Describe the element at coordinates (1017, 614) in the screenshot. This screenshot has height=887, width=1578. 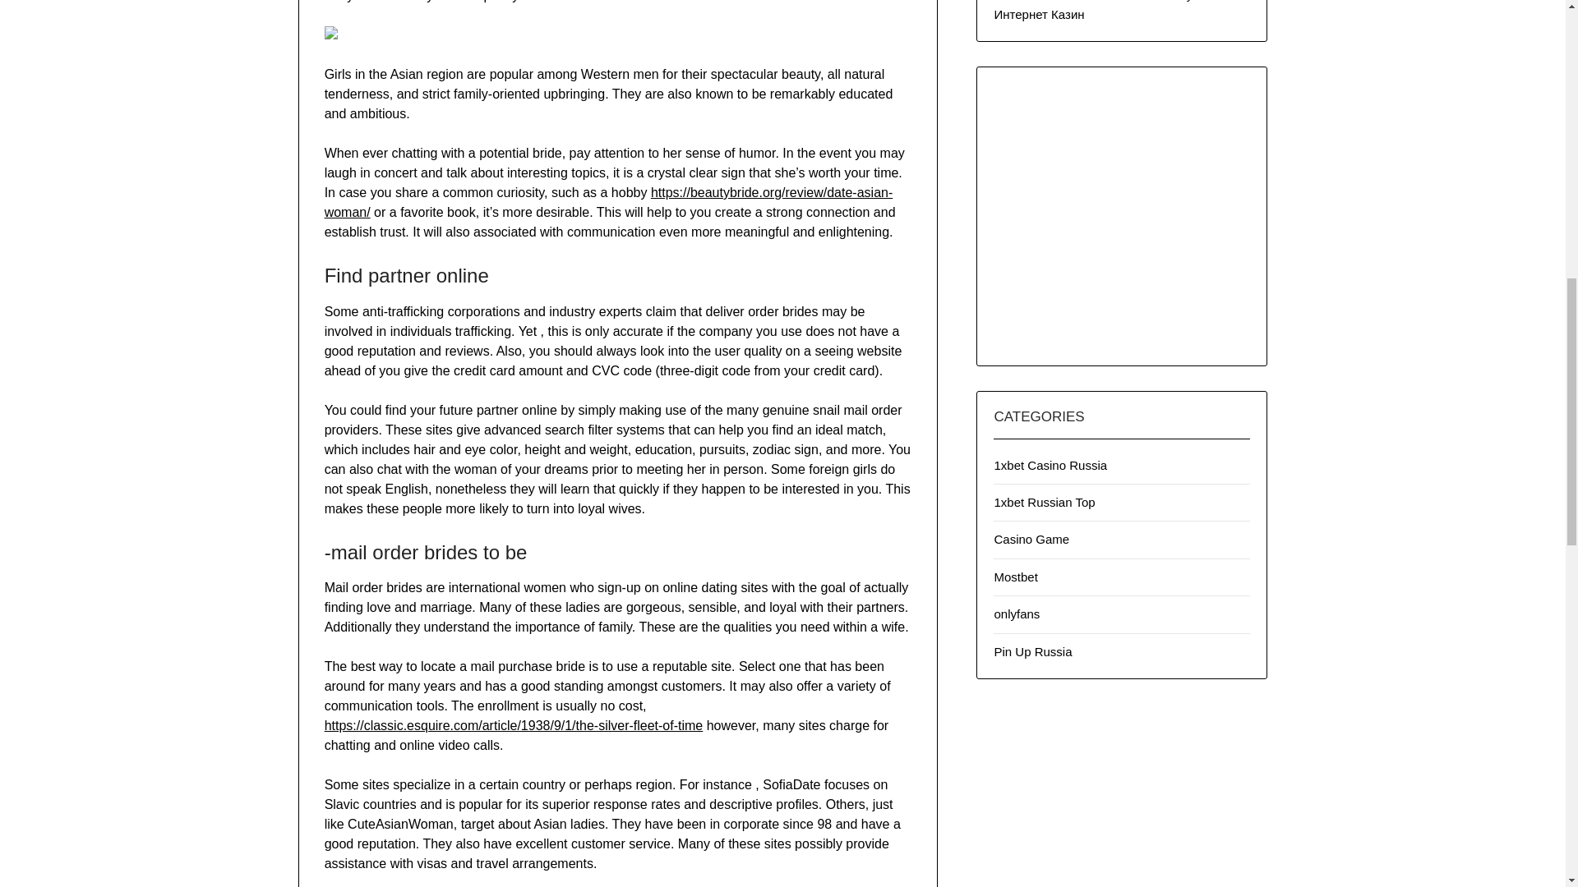
I see `onlyfans` at that location.